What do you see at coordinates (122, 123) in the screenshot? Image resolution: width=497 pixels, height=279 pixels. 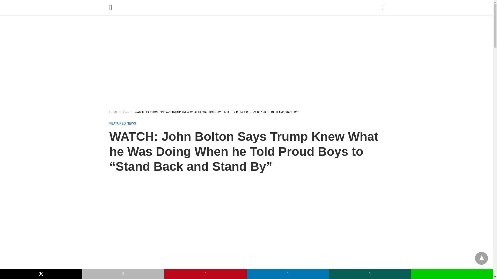 I see `FEATURED NEWS` at bounding box center [122, 123].